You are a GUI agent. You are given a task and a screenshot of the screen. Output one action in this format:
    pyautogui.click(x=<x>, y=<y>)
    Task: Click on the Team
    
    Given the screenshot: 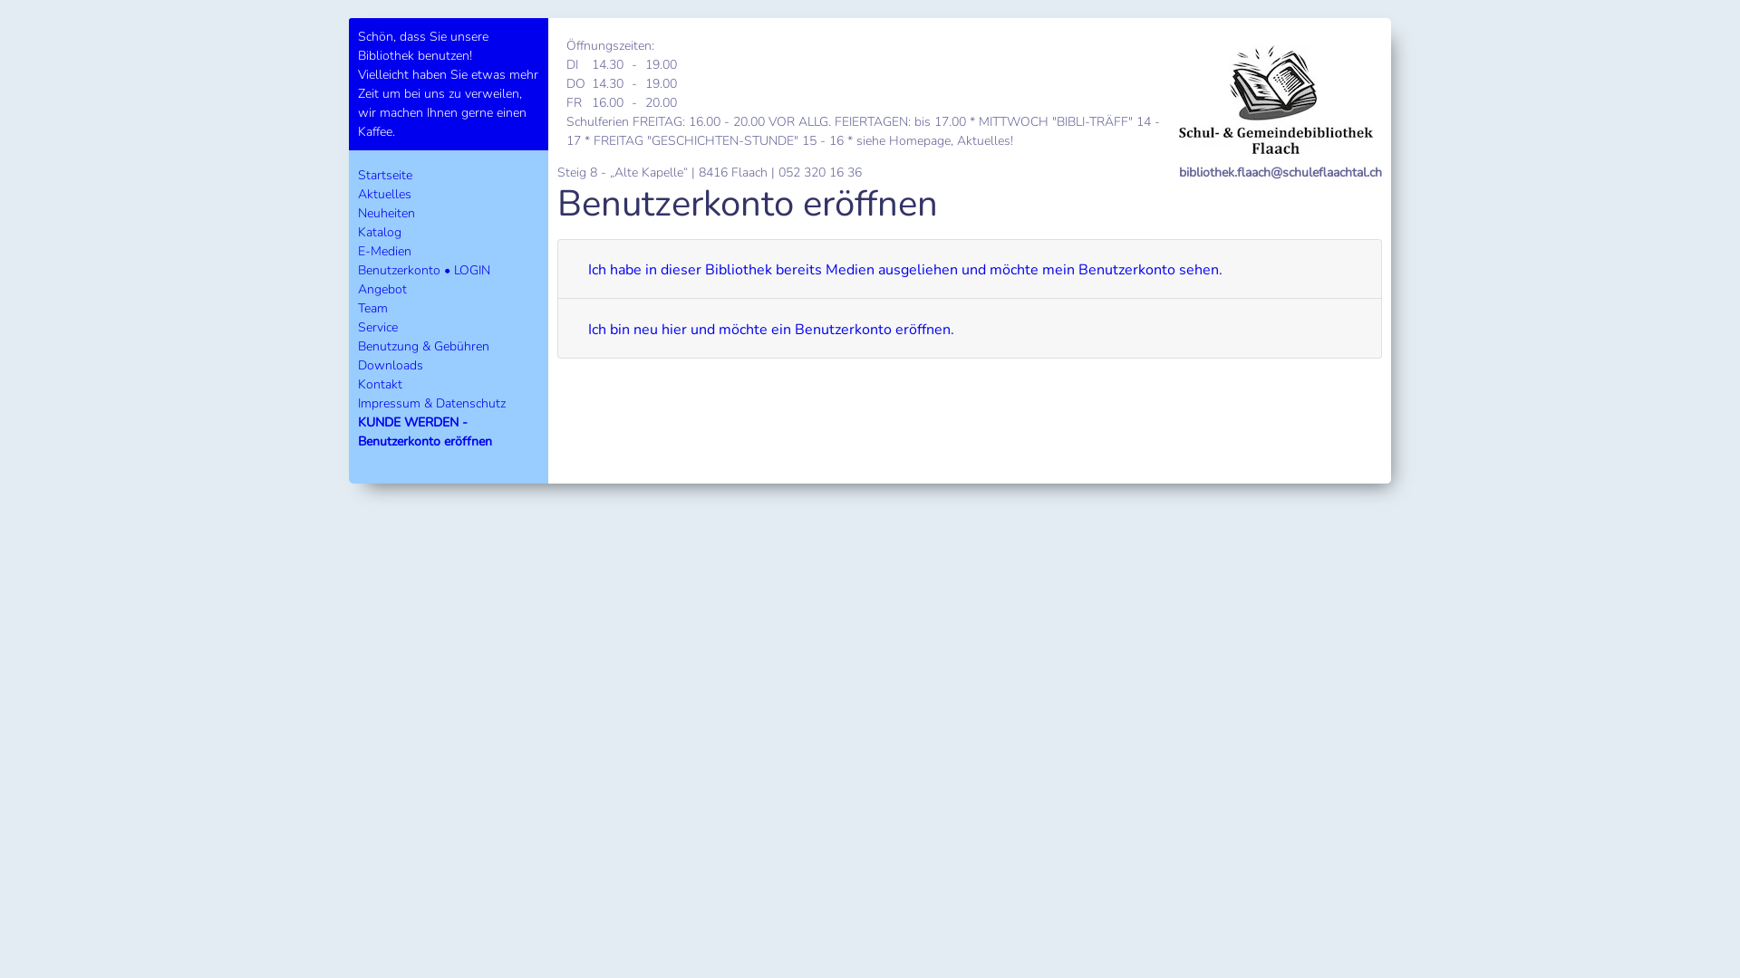 What is the action you would take?
    pyautogui.click(x=373, y=308)
    